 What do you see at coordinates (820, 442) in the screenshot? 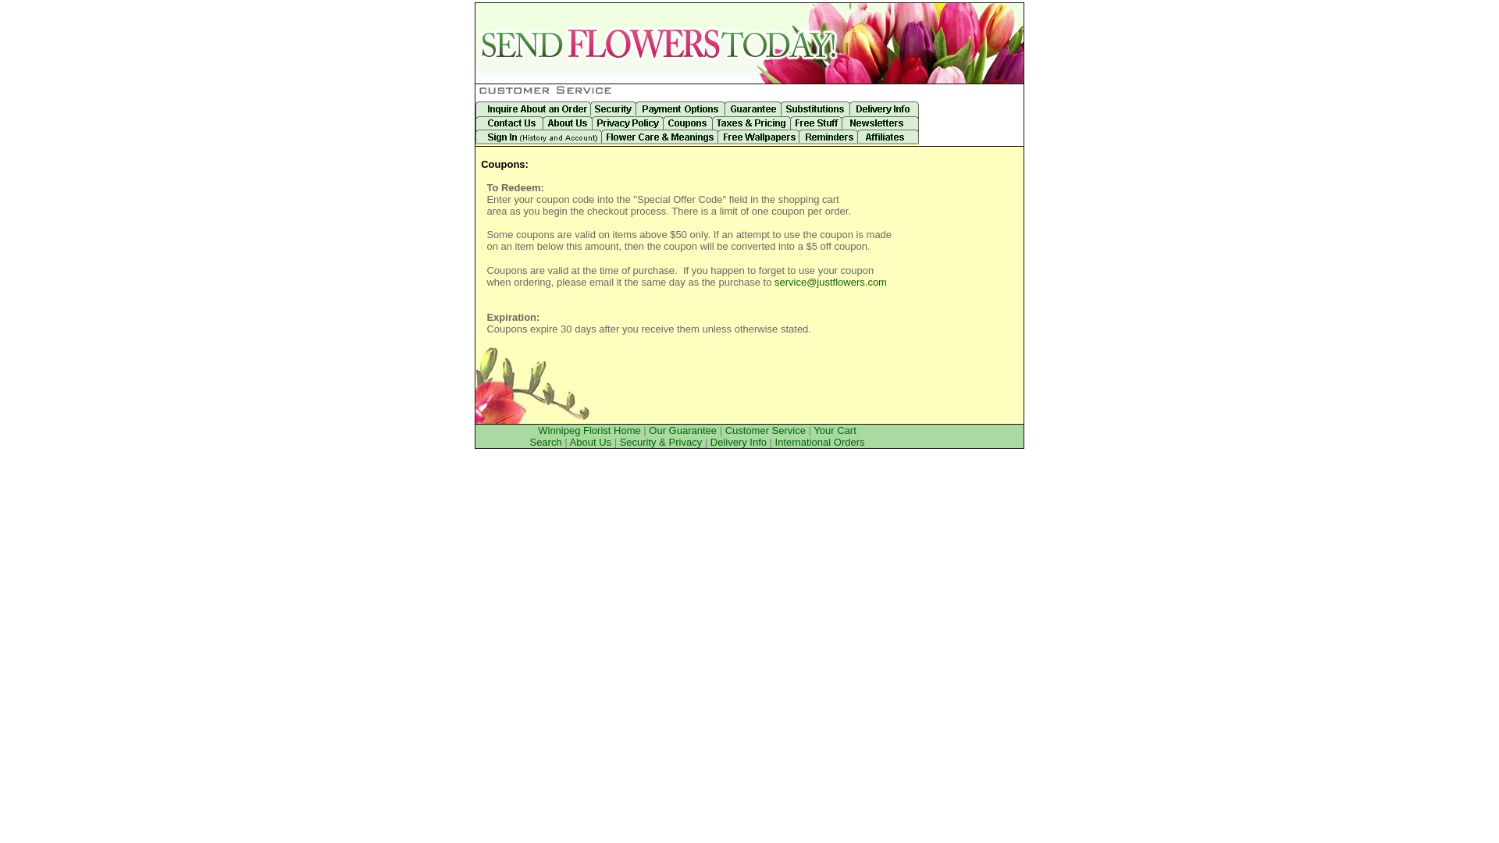
I see `International Orders` at bounding box center [820, 442].